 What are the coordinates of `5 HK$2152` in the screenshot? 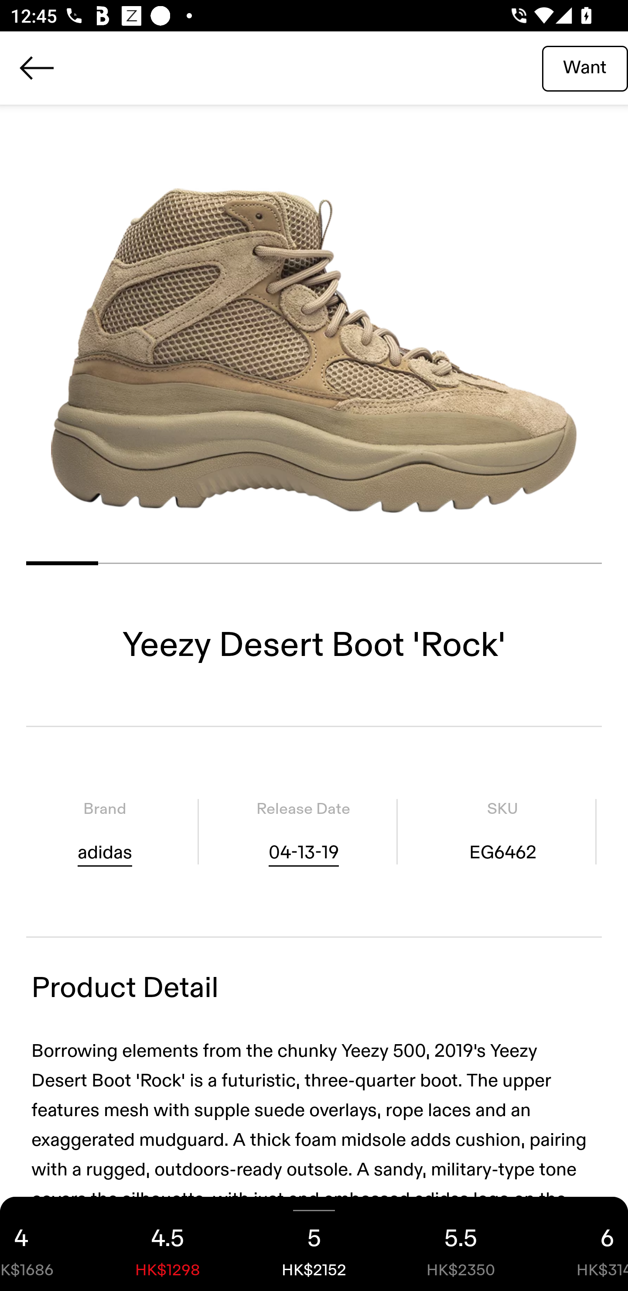 It's located at (314, 1244).